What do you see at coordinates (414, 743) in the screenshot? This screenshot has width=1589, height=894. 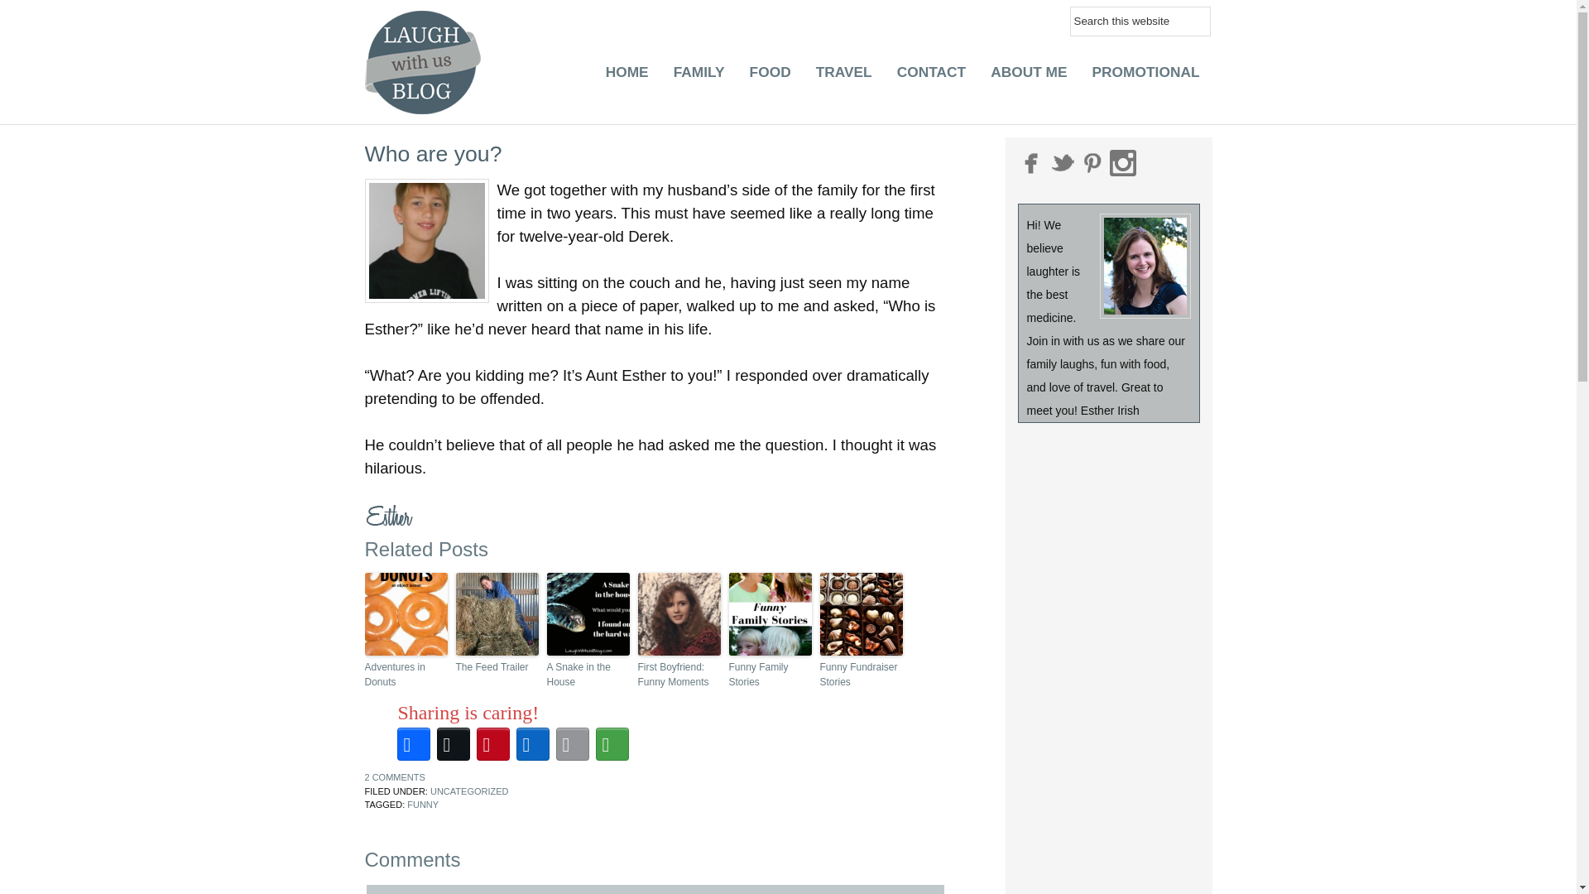 I see `Facebook` at bounding box center [414, 743].